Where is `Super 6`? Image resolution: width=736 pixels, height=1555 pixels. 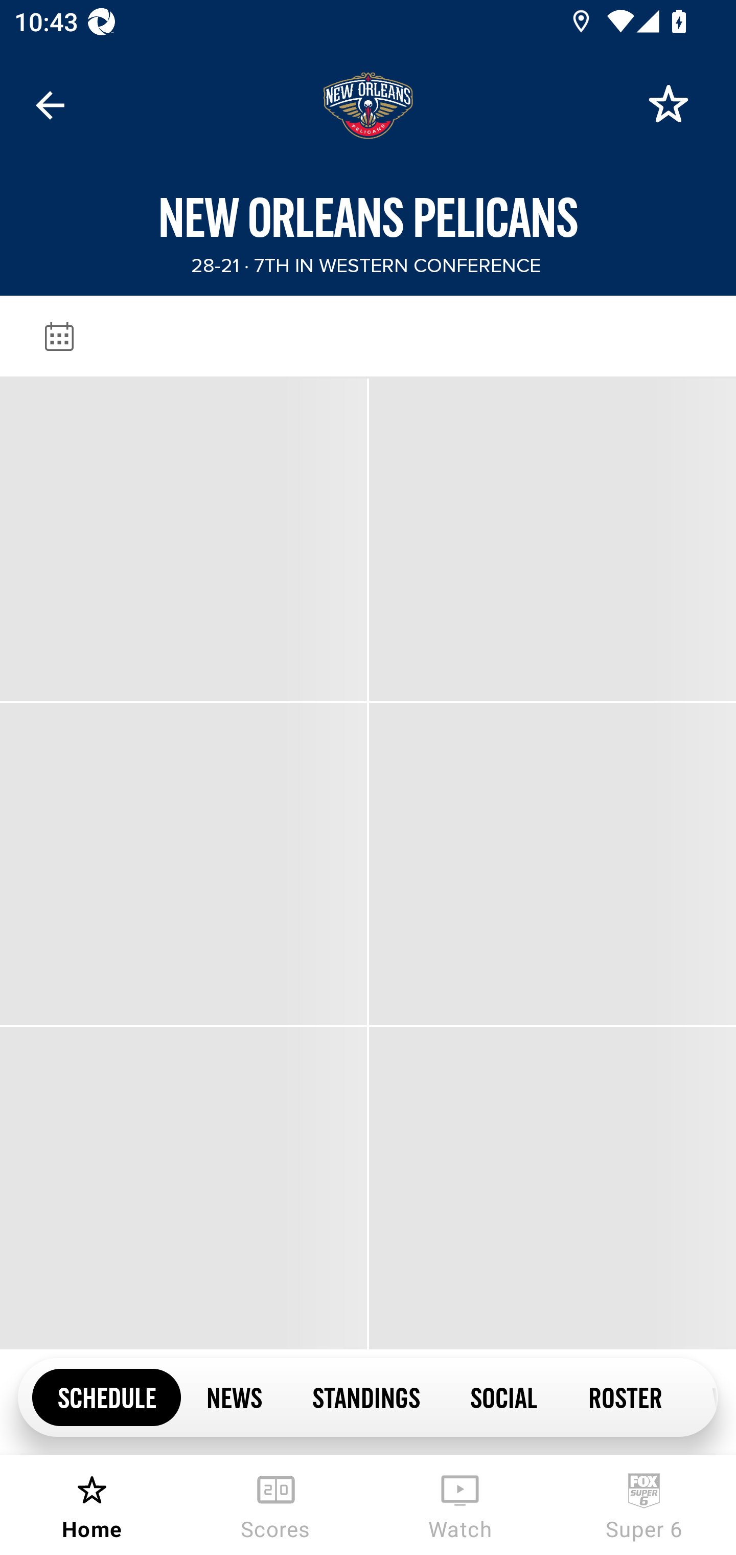 Super 6 is located at coordinates (644, 1505).